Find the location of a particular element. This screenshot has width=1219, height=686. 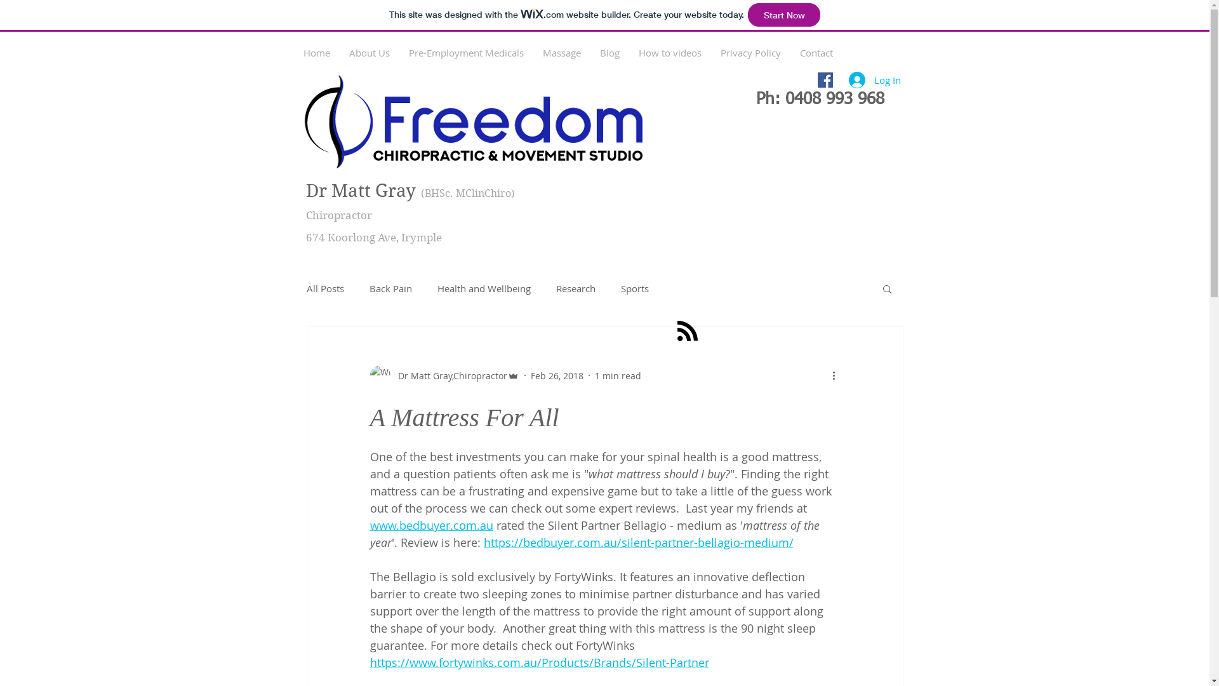

www.bedbuyer.com.au is located at coordinates (431, 525).